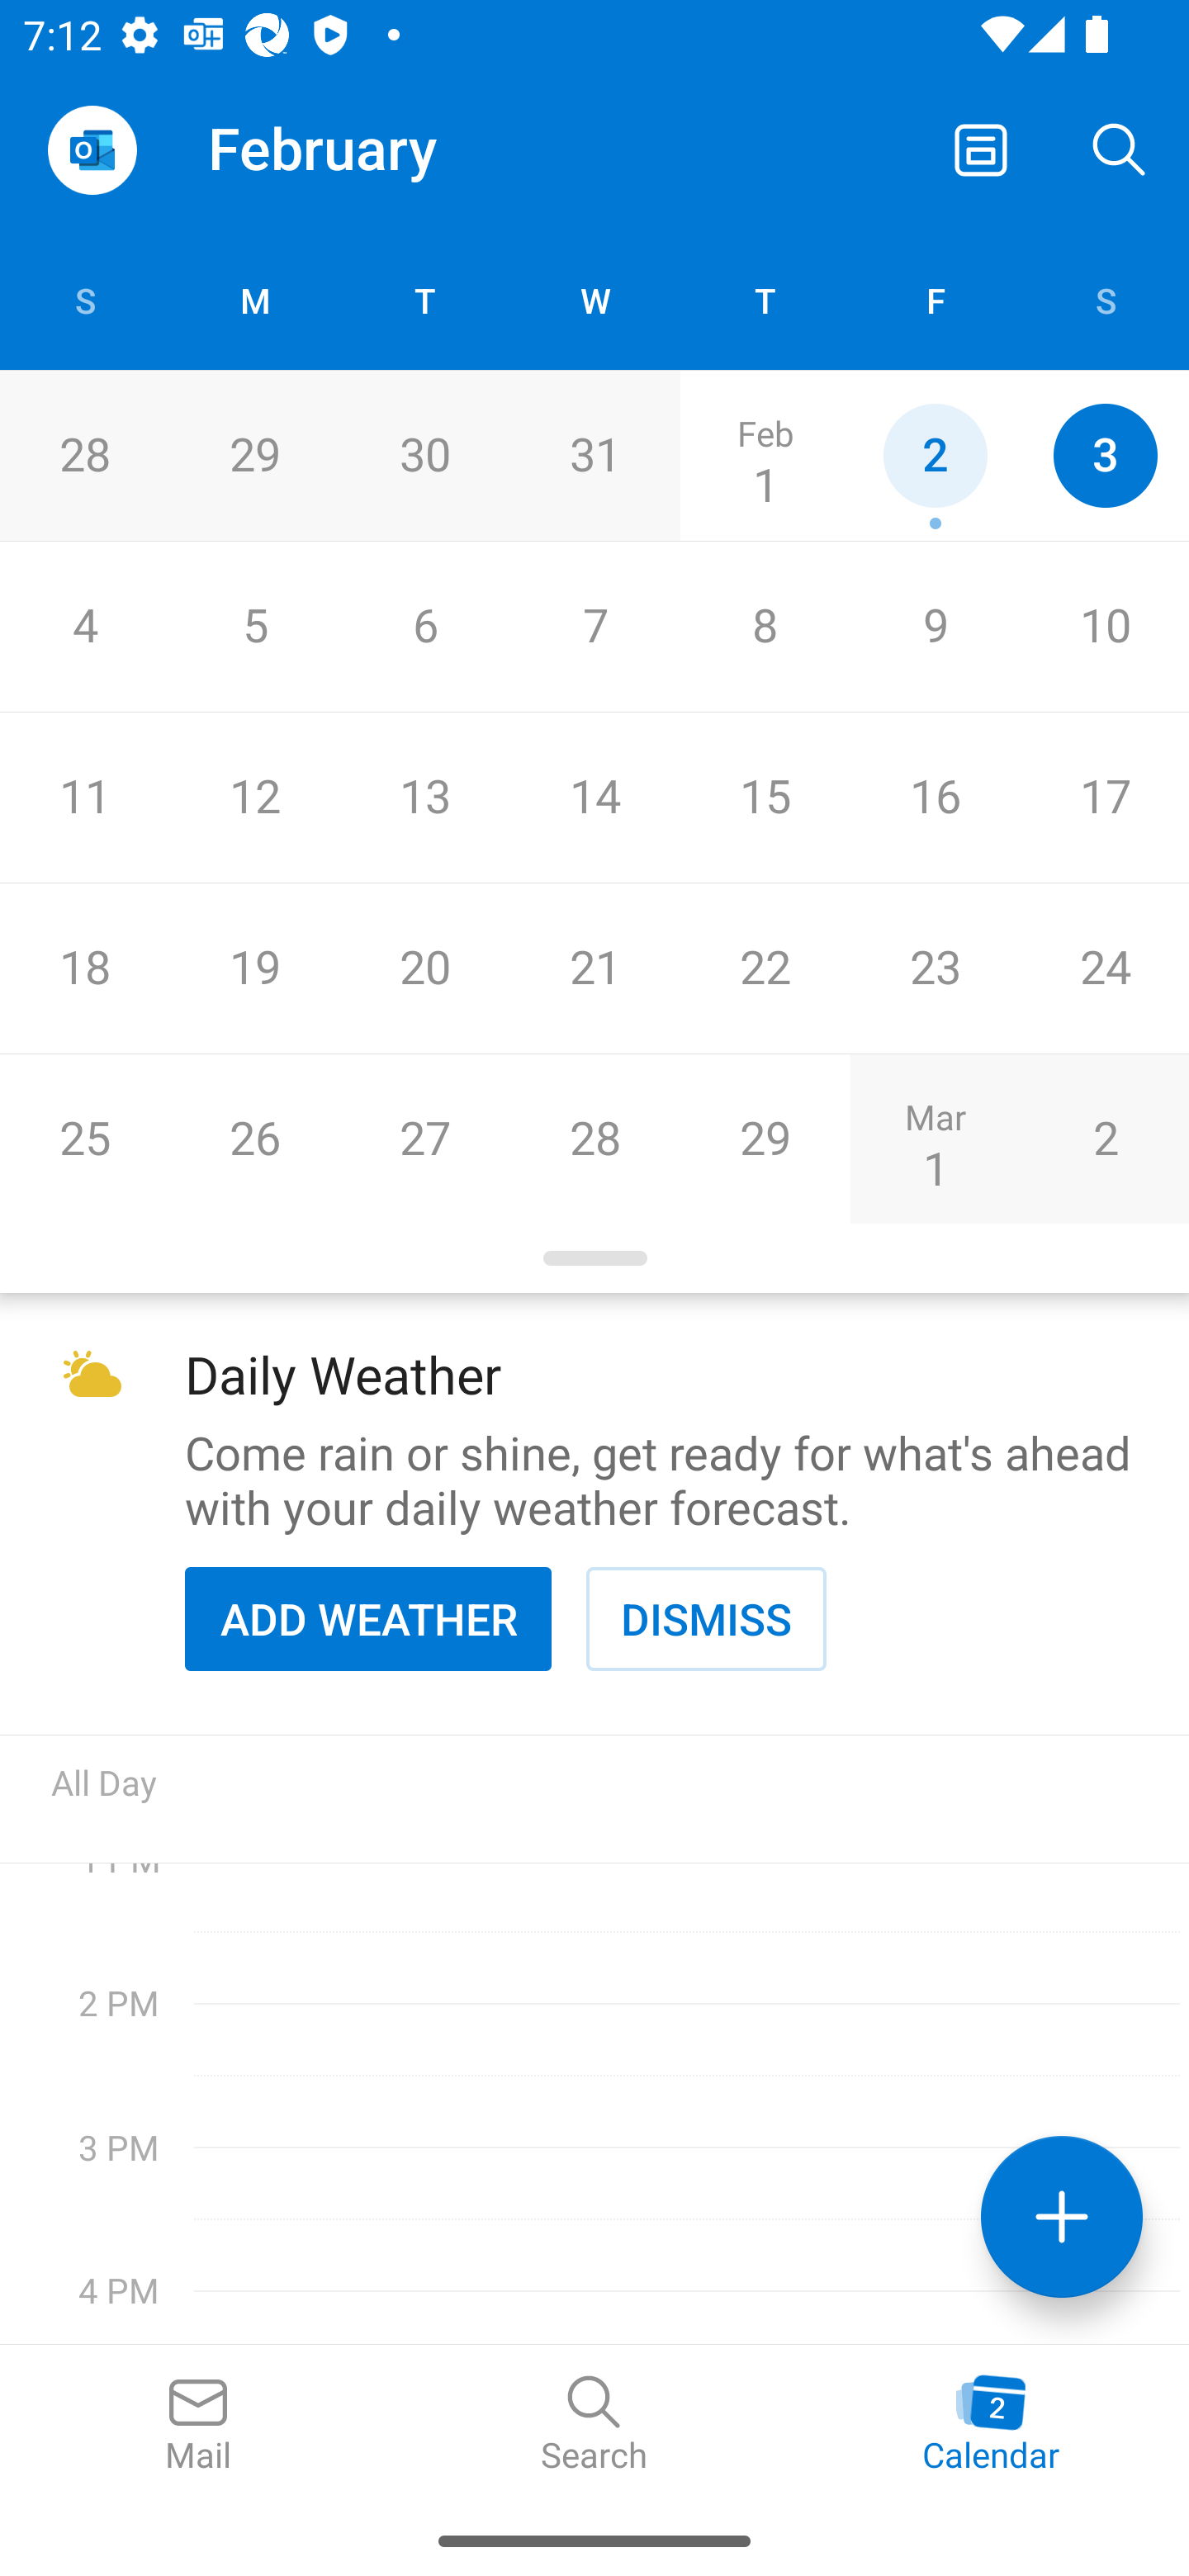  What do you see at coordinates (1105, 798) in the screenshot?
I see `17 Saturday, February 17` at bounding box center [1105, 798].